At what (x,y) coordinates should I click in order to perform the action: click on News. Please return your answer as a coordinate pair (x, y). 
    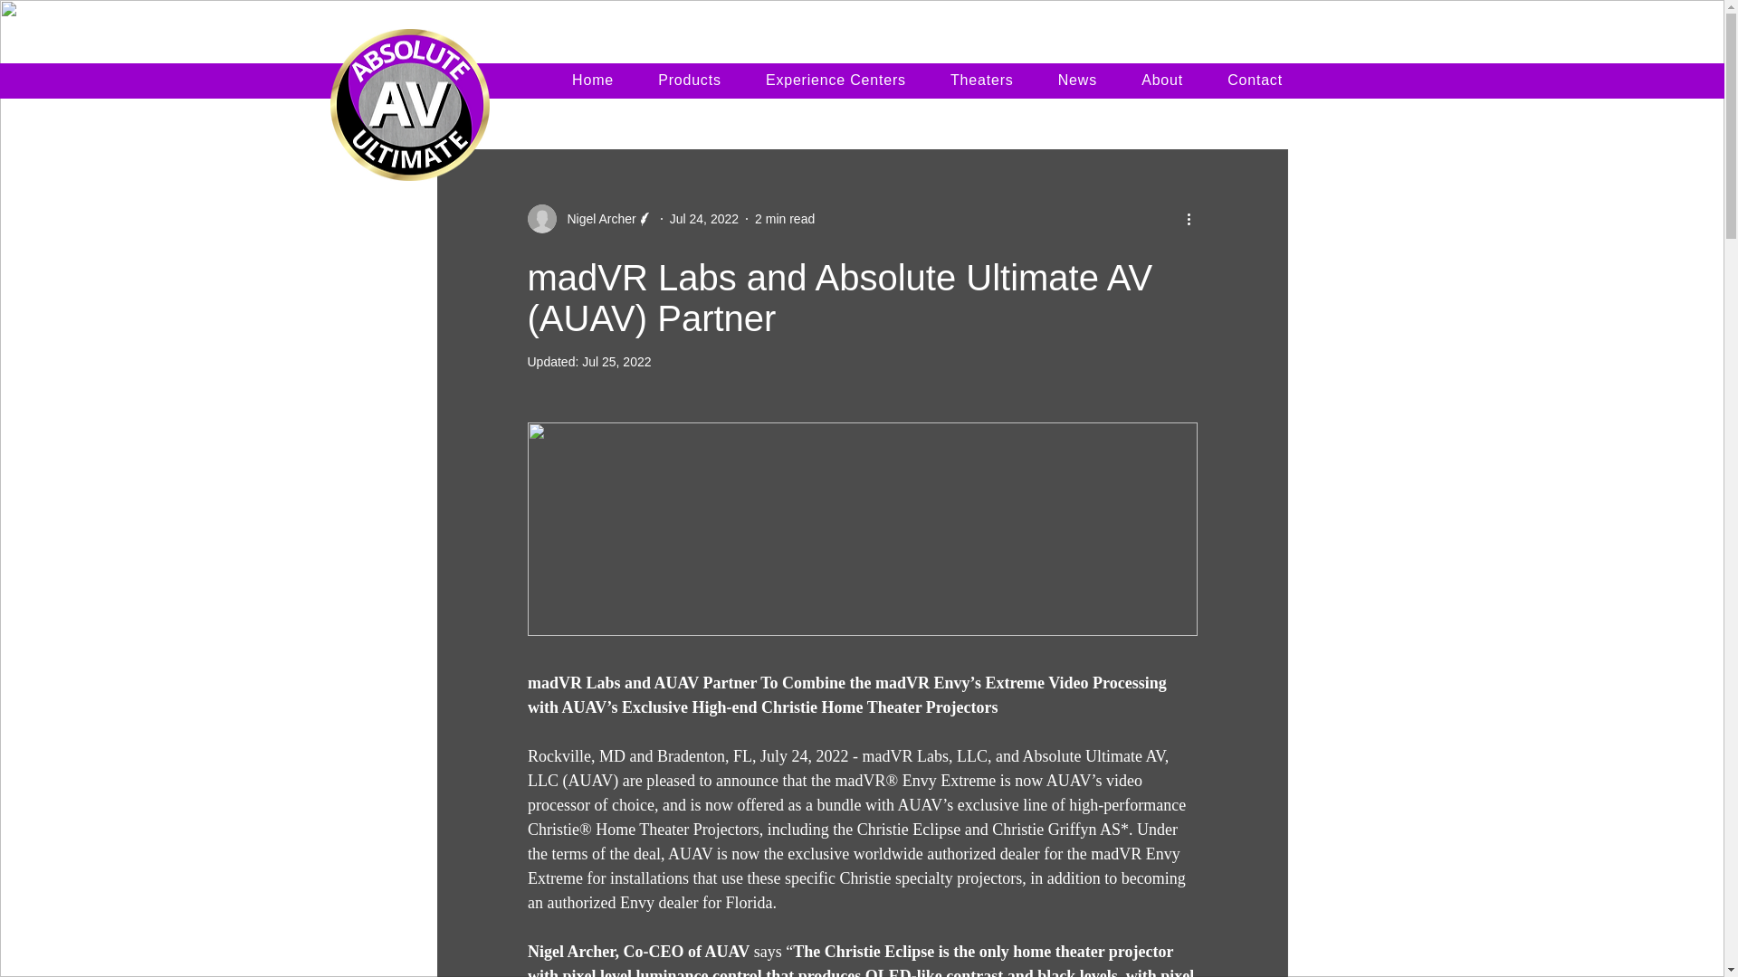
    Looking at the image, I should click on (1077, 81).